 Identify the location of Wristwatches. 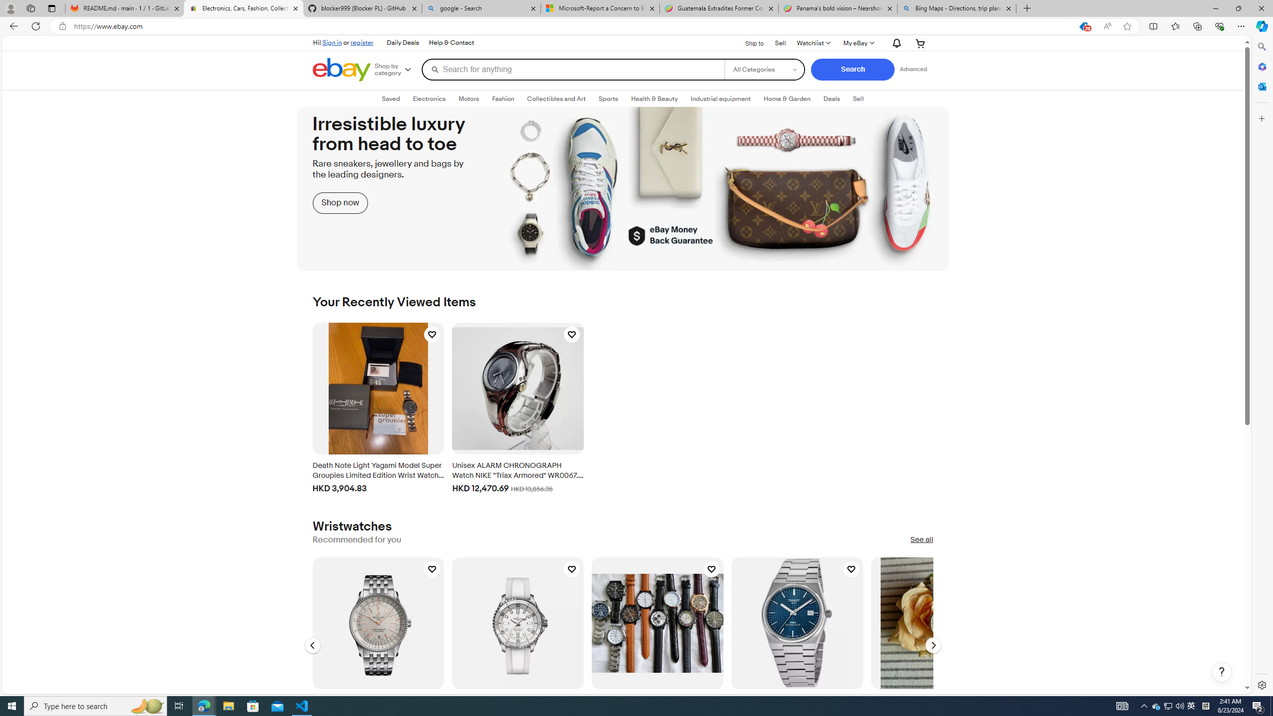
(352, 526).